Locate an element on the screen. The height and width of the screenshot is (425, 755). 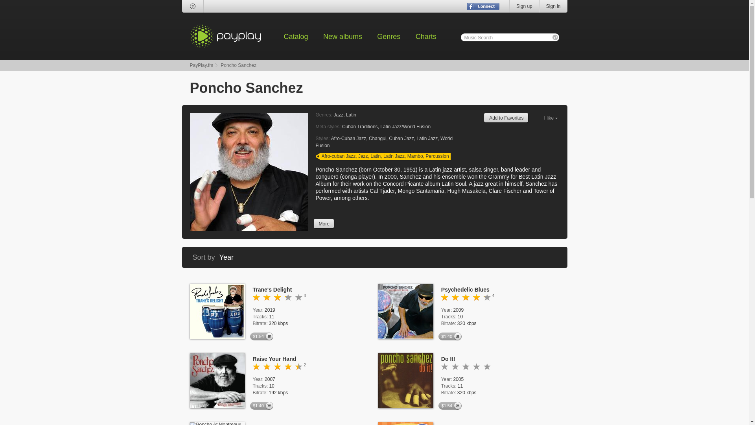
Cuban Traditions is located at coordinates (360, 127).